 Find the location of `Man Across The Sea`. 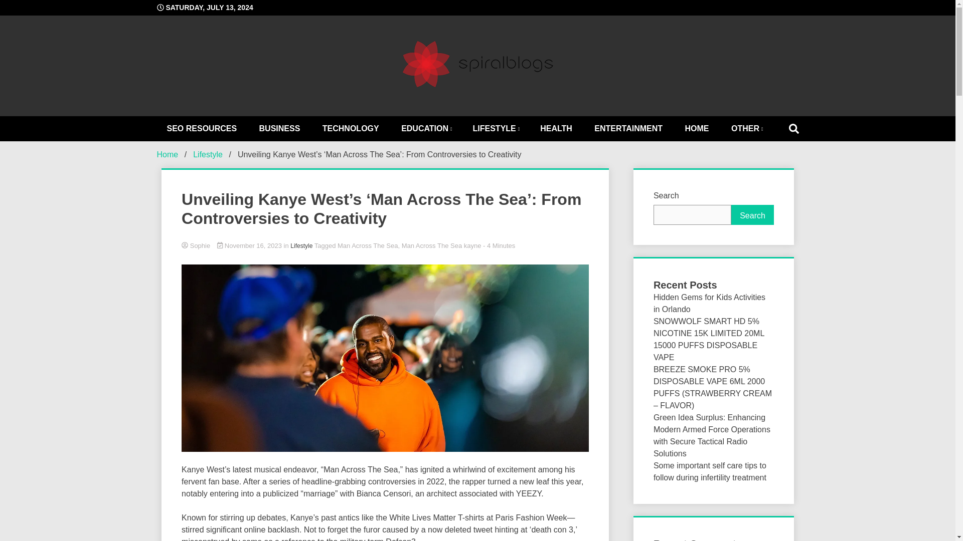

Man Across The Sea is located at coordinates (367, 245).